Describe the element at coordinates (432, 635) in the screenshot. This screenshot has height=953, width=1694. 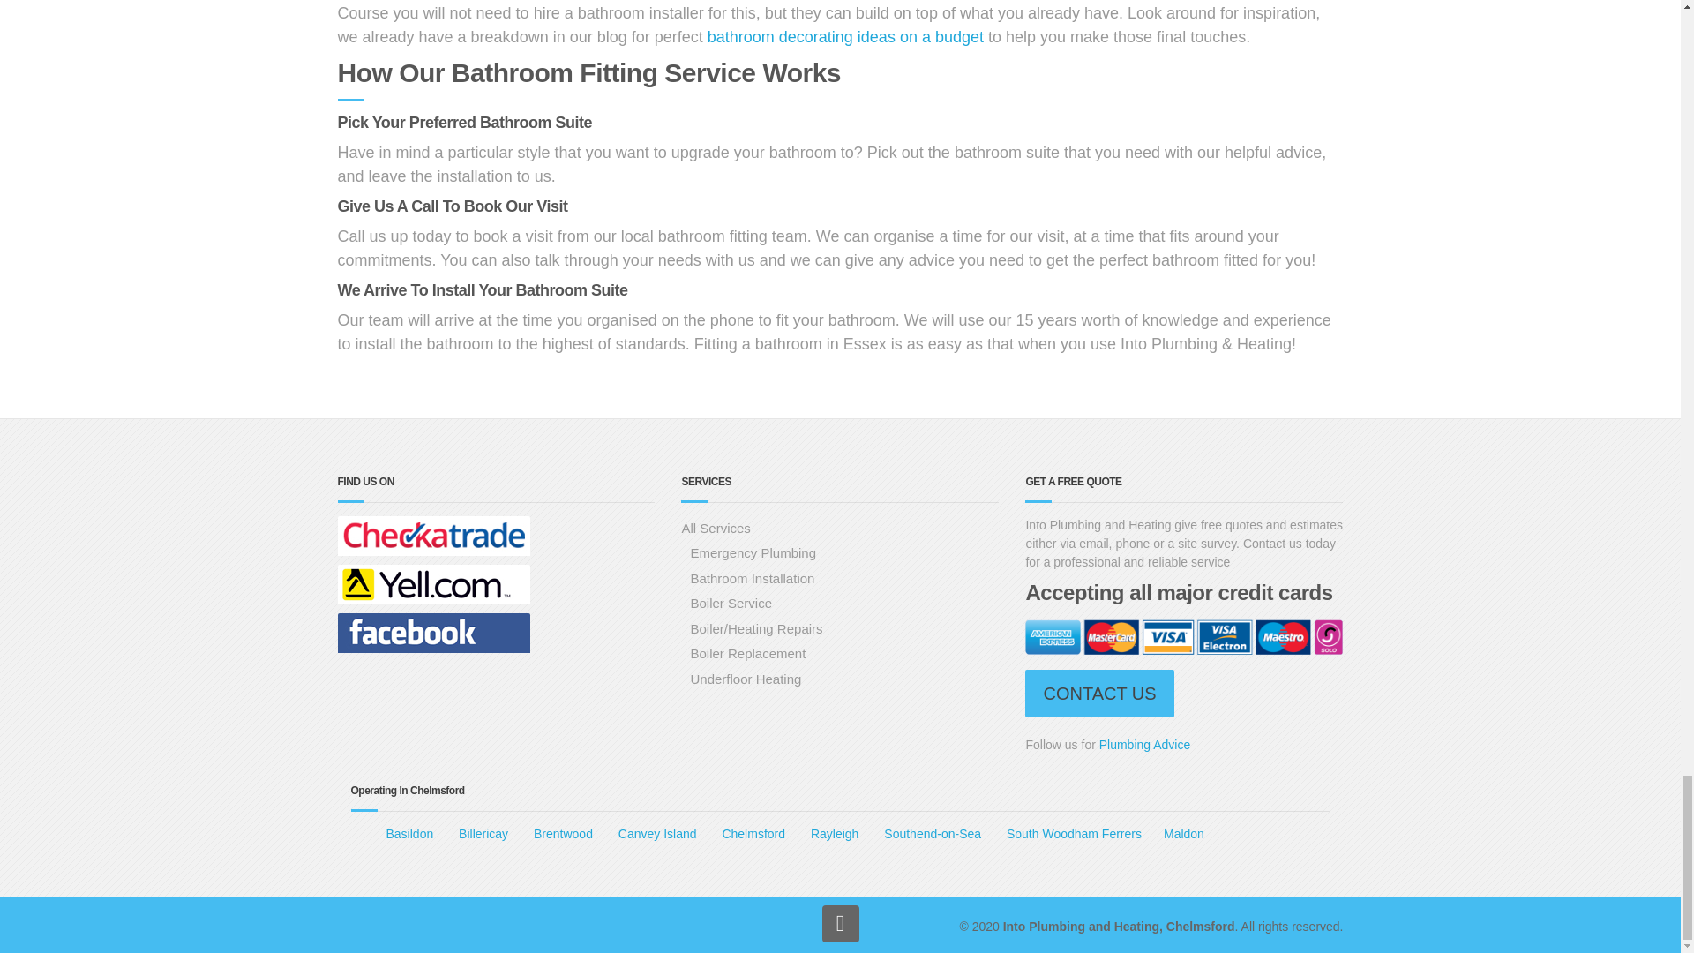
I see `Facebook` at that location.